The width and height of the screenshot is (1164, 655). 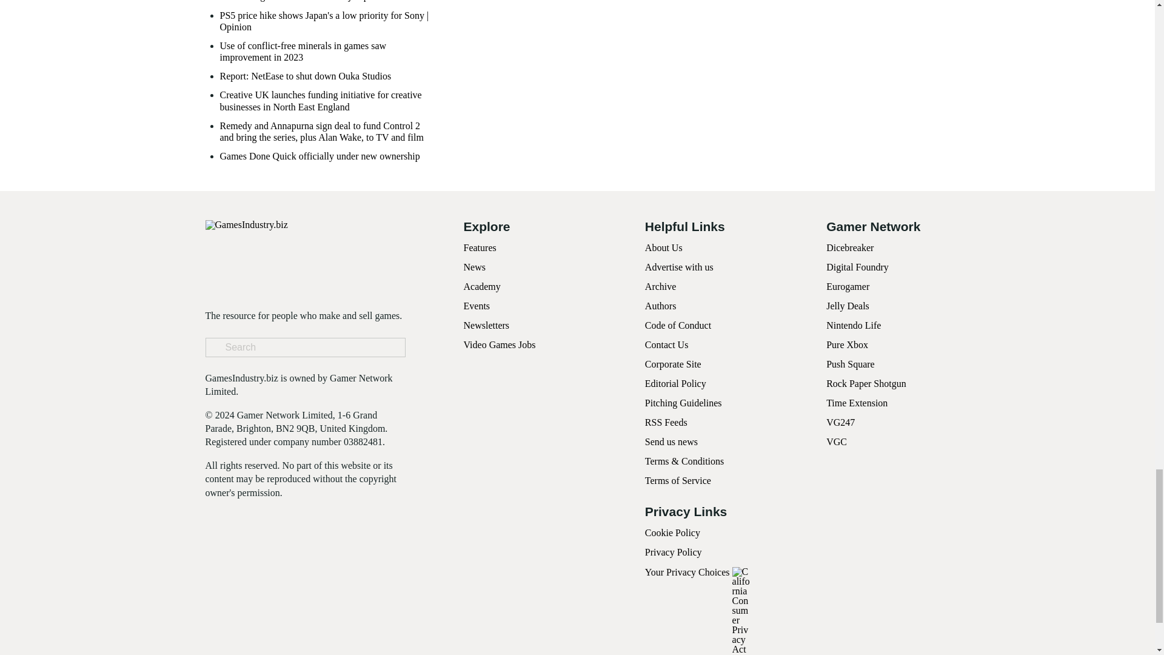 What do you see at coordinates (486, 325) in the screenshot?
I see `Newsletters` at bounding box center [486, 325].